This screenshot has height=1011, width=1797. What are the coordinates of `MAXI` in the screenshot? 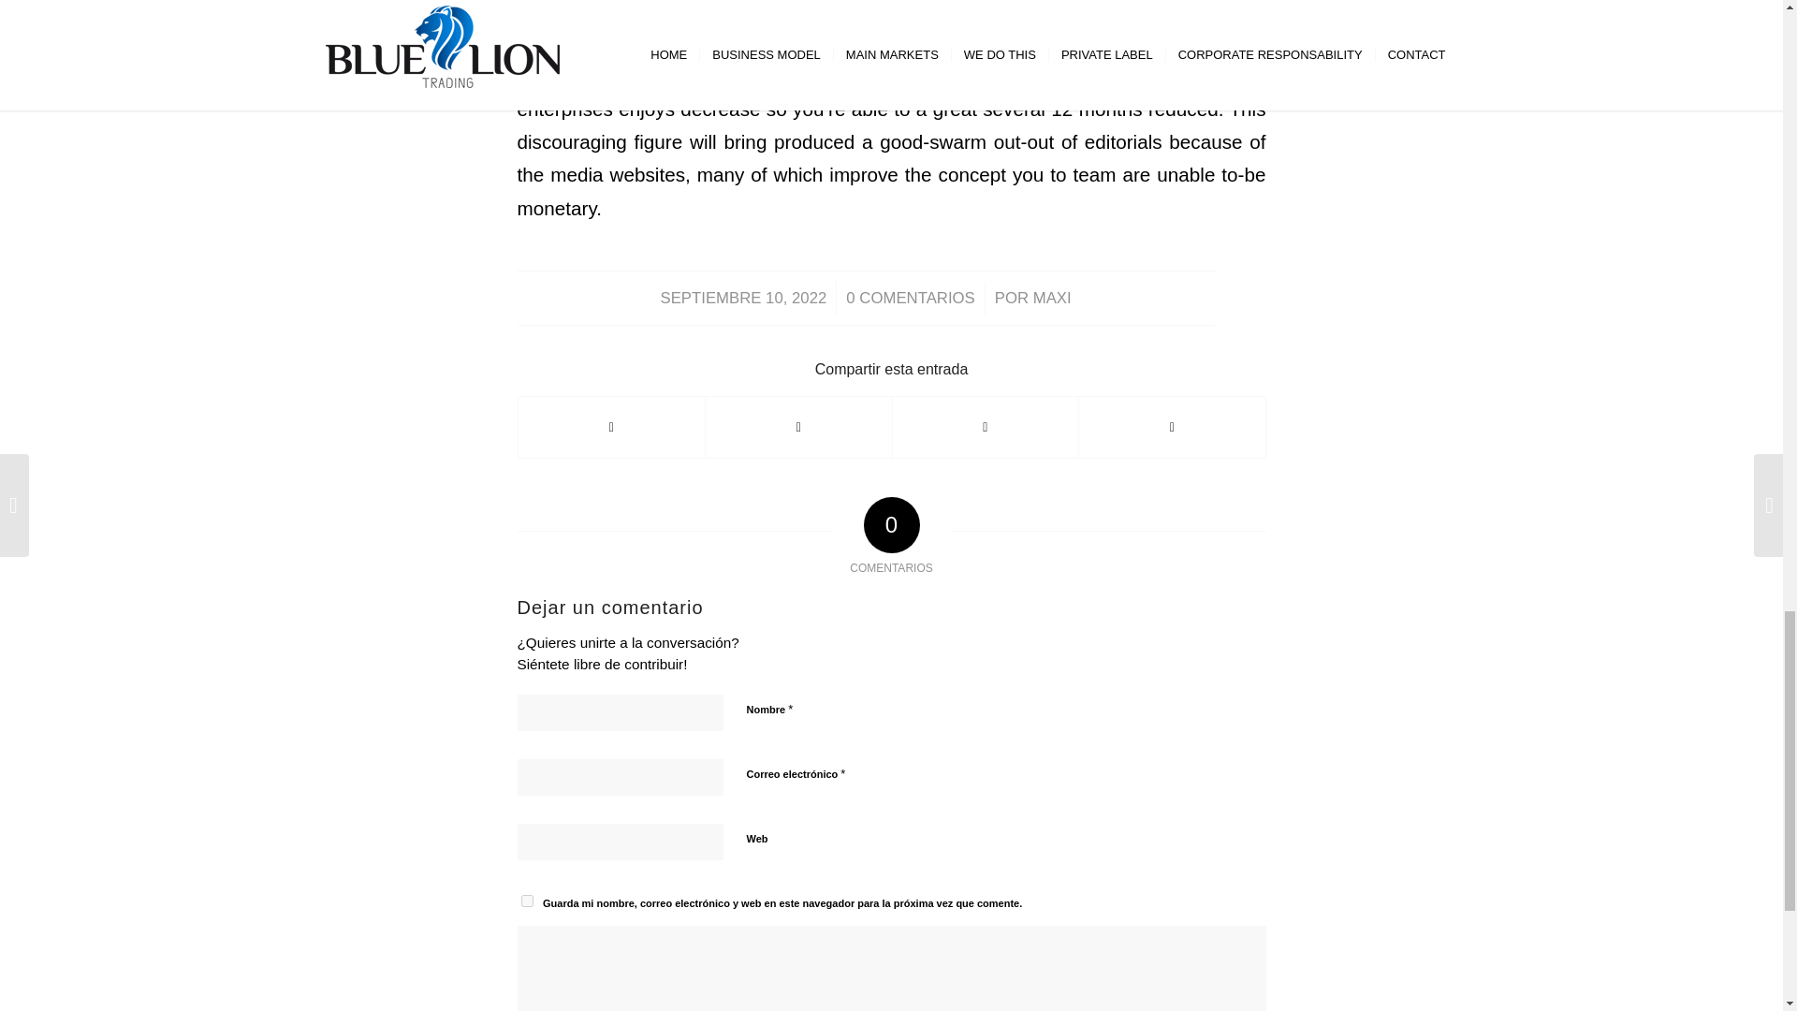 It's located at (1052, 298).